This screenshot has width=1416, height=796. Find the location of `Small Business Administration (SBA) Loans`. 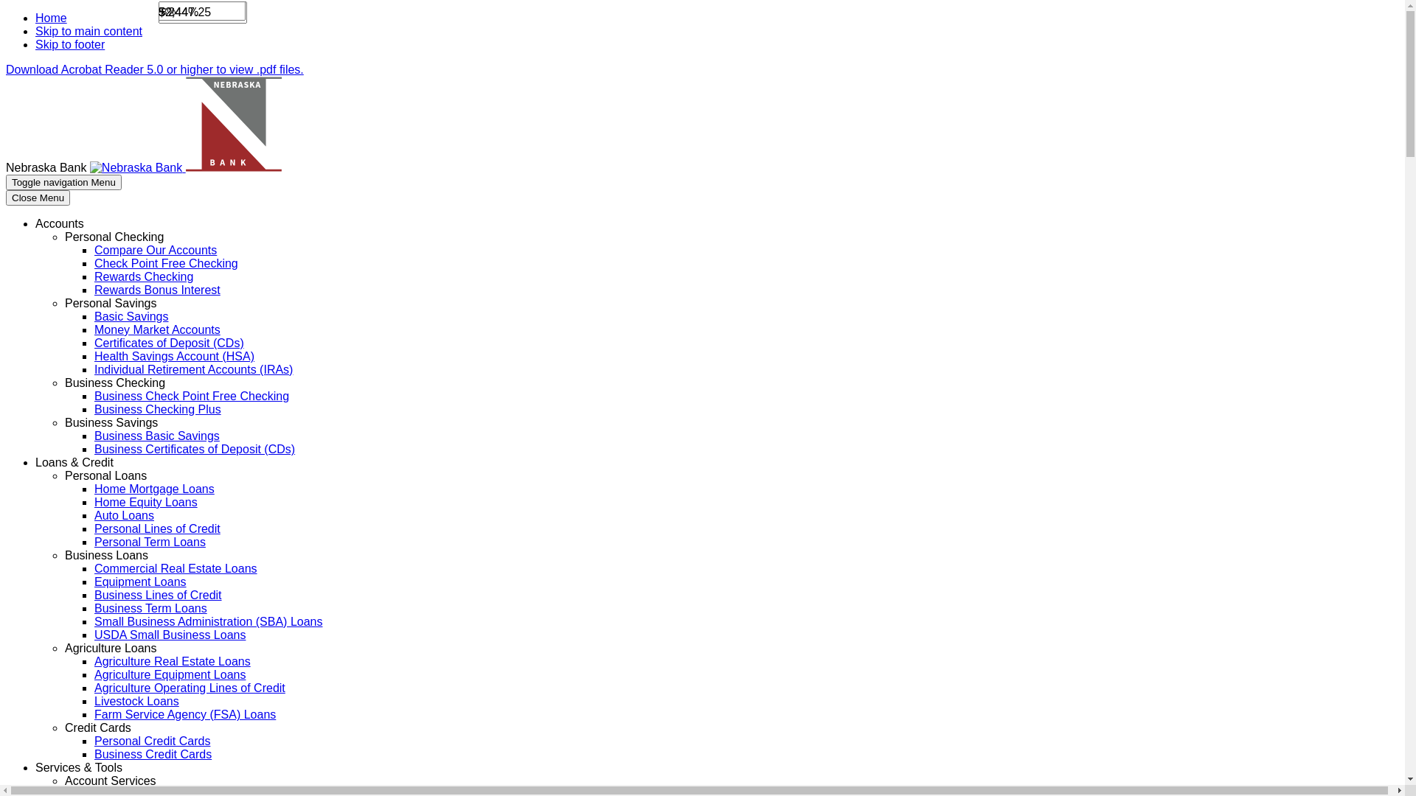

Small Business Administration (SBA) Loans is located at coordinates (208, 622).